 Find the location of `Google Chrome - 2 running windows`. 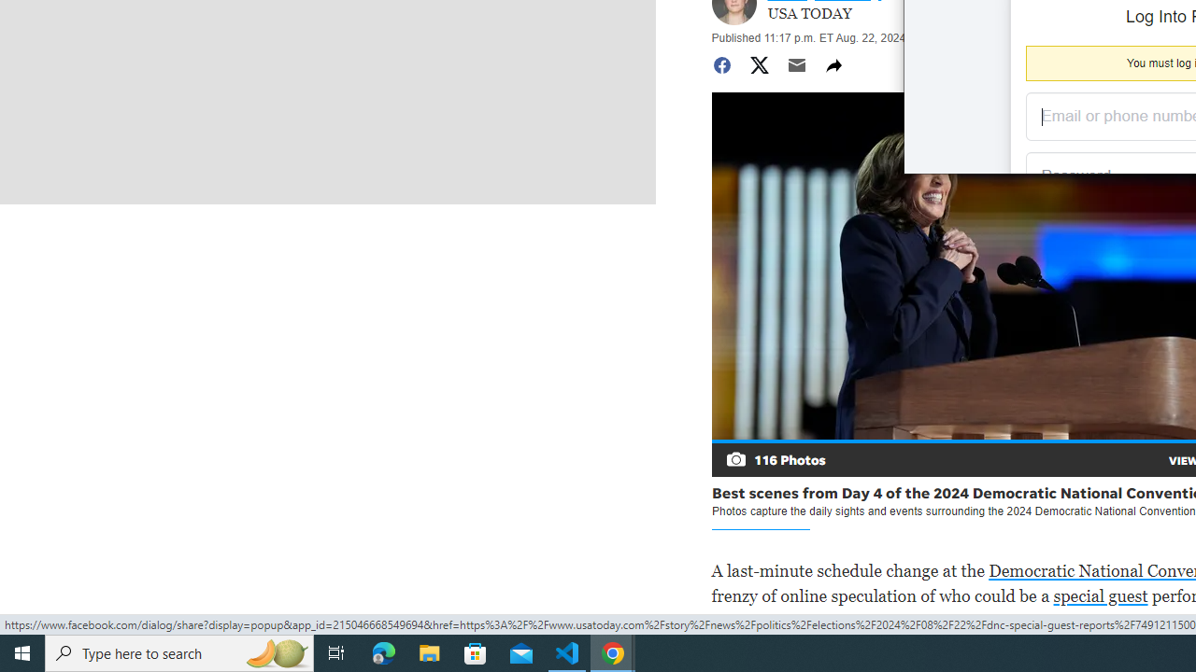

Google Chrome - 2 running windows is located at coordinates (613, 653).